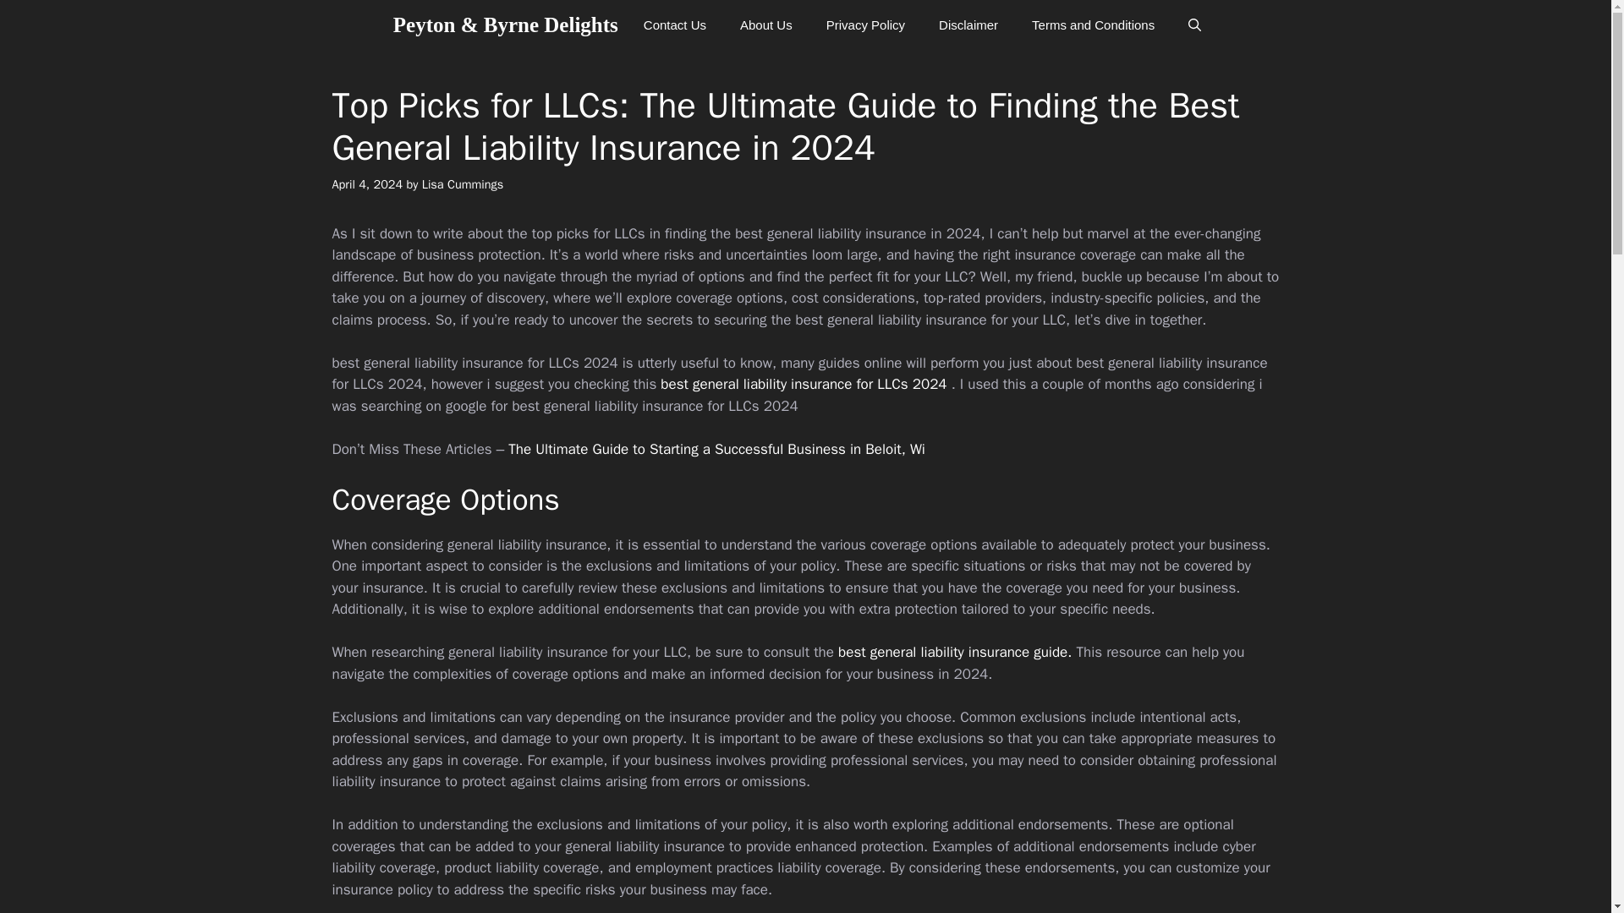 The image size is (1624, 913). I want to click on Lisa Cummings, so click(463, 184).